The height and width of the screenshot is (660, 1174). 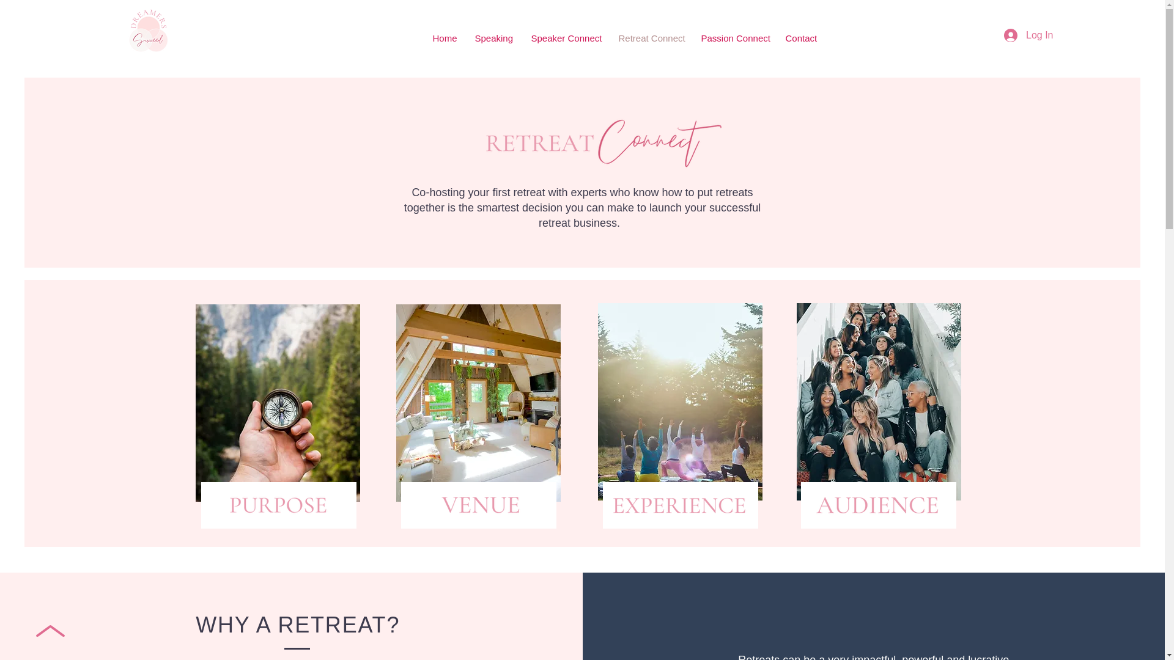 What do you see at coordinates (801, 38) in the screenshot?
I see `Contact` at bounding box center [801, 38].